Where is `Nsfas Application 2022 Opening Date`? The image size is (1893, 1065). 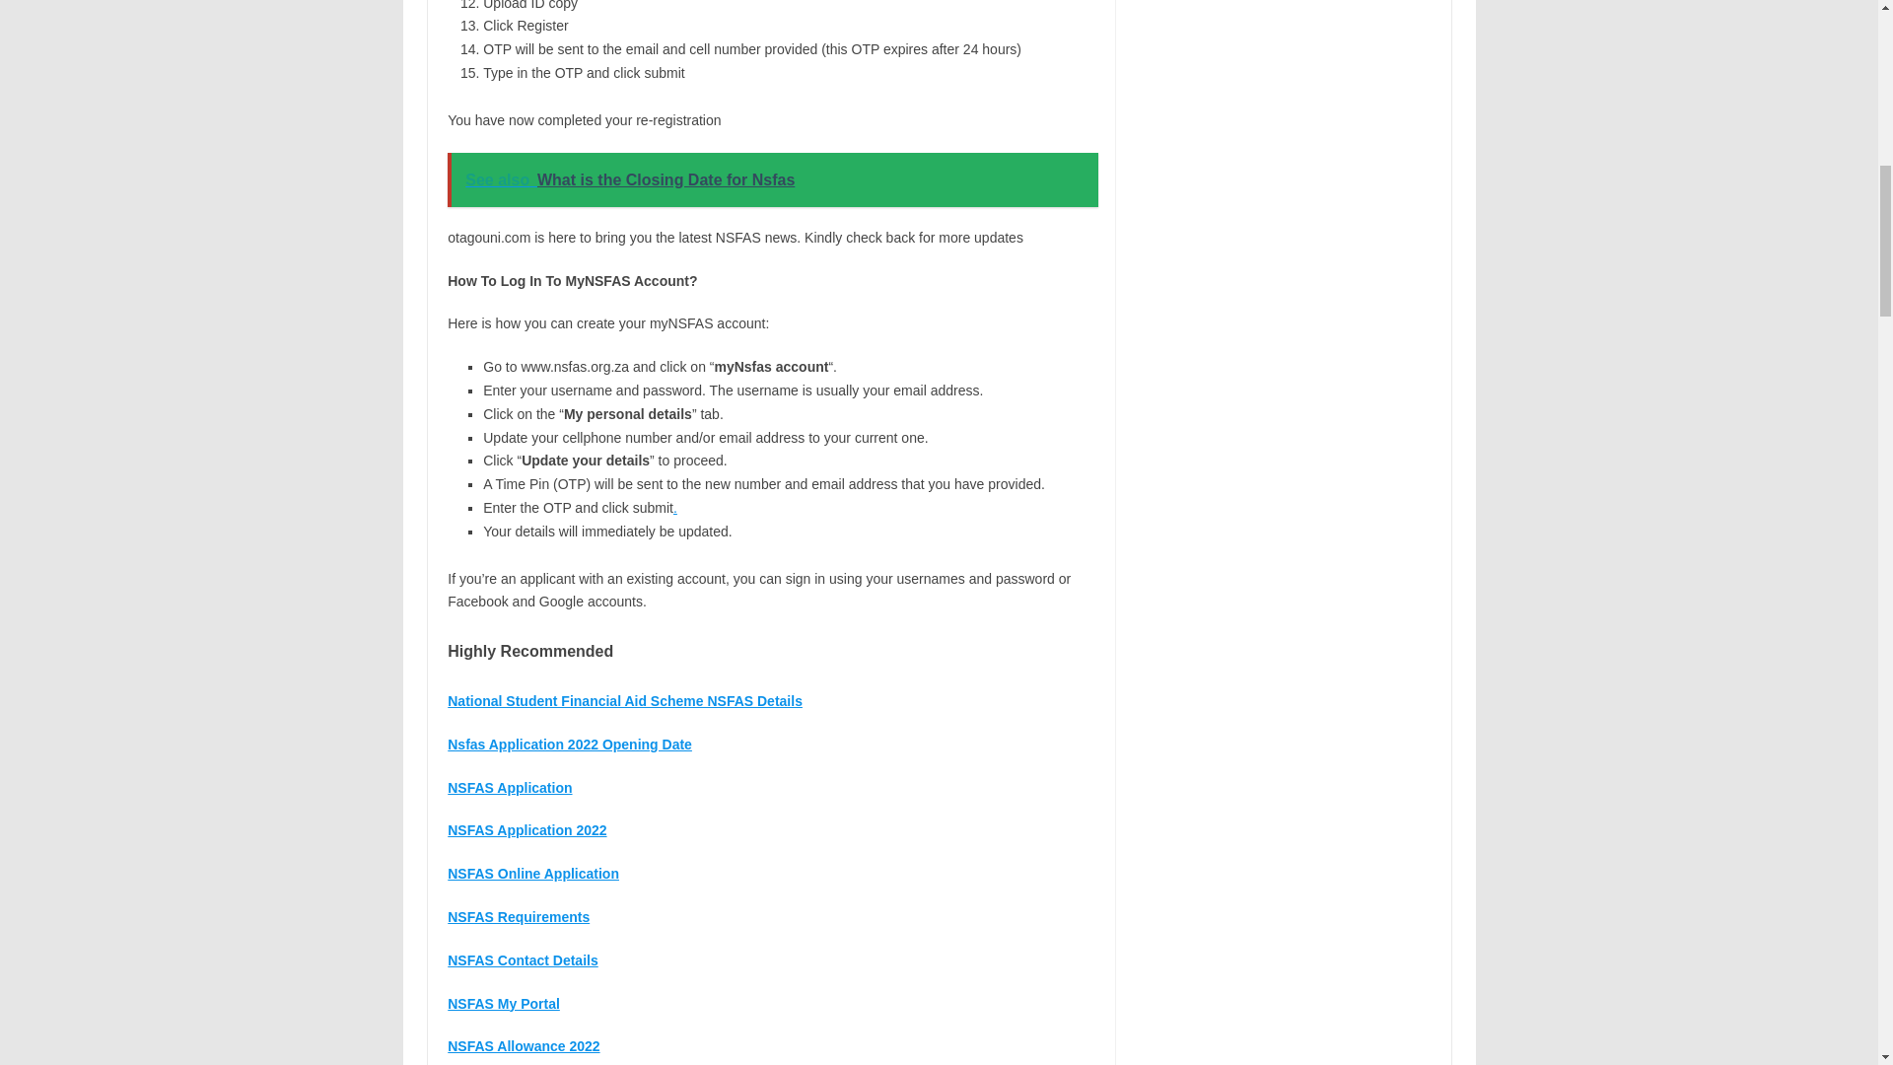
Nsfas Application 2022 Opening Date is located at coordinates (570, 744).